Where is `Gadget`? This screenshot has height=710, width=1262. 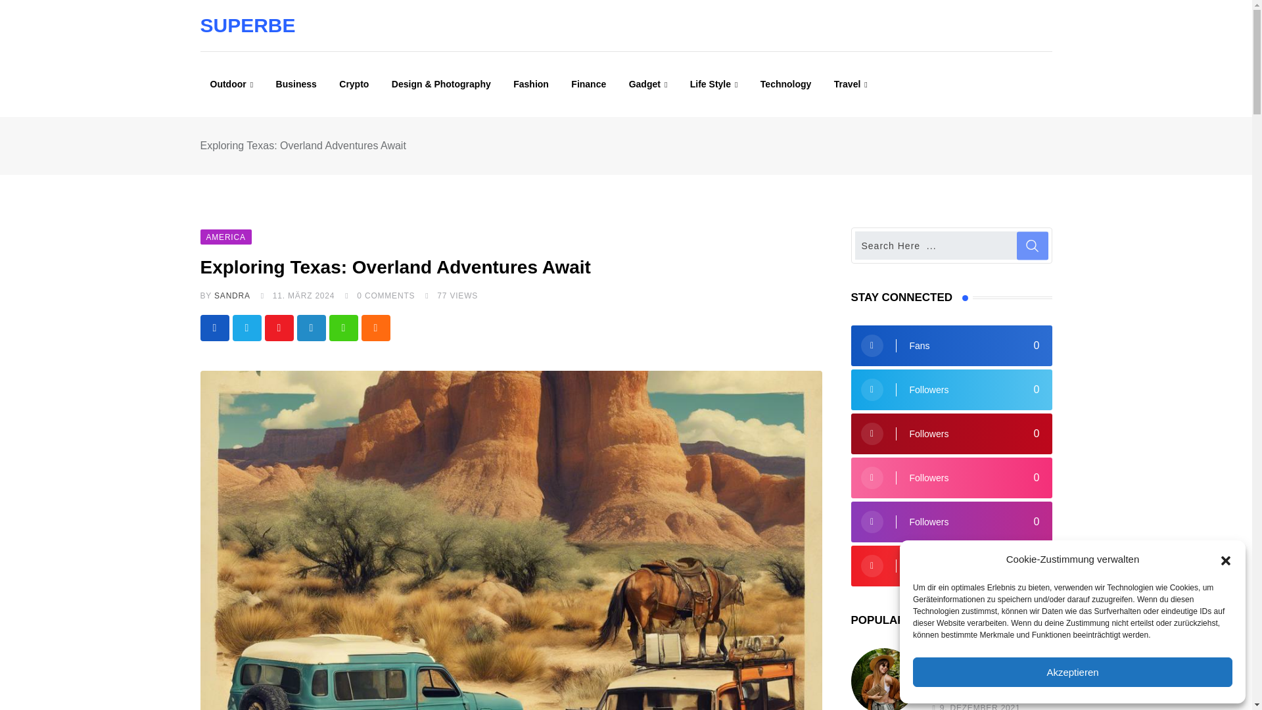 Gadget is located at coordinates (648, 84).